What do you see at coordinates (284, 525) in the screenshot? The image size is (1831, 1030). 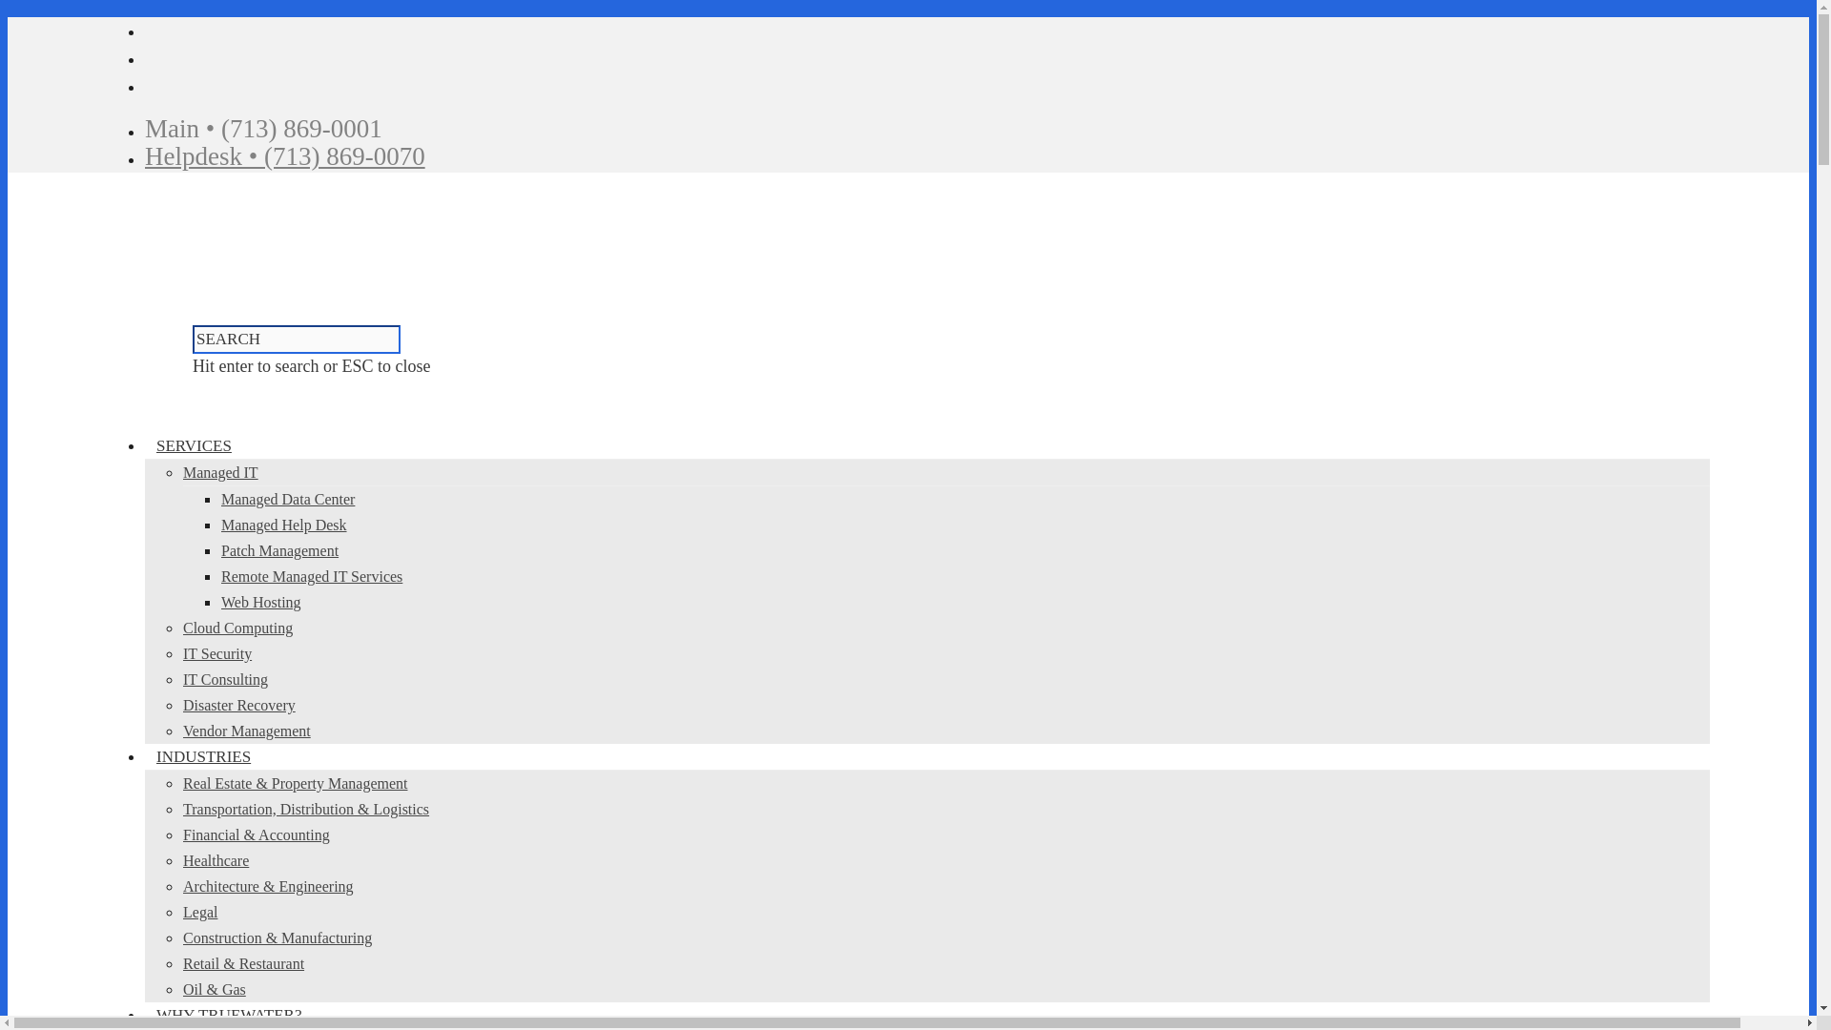 I see `Managed Help Desk` at bounding box center [284, 525].